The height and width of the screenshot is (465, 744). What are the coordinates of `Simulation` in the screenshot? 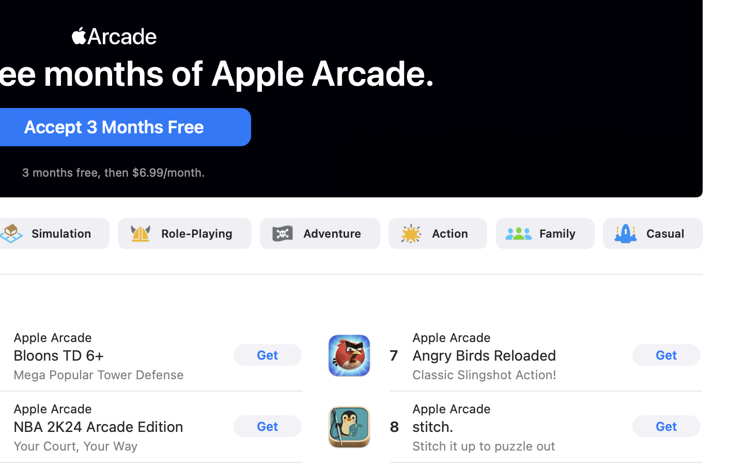 It's located at (61, 234).